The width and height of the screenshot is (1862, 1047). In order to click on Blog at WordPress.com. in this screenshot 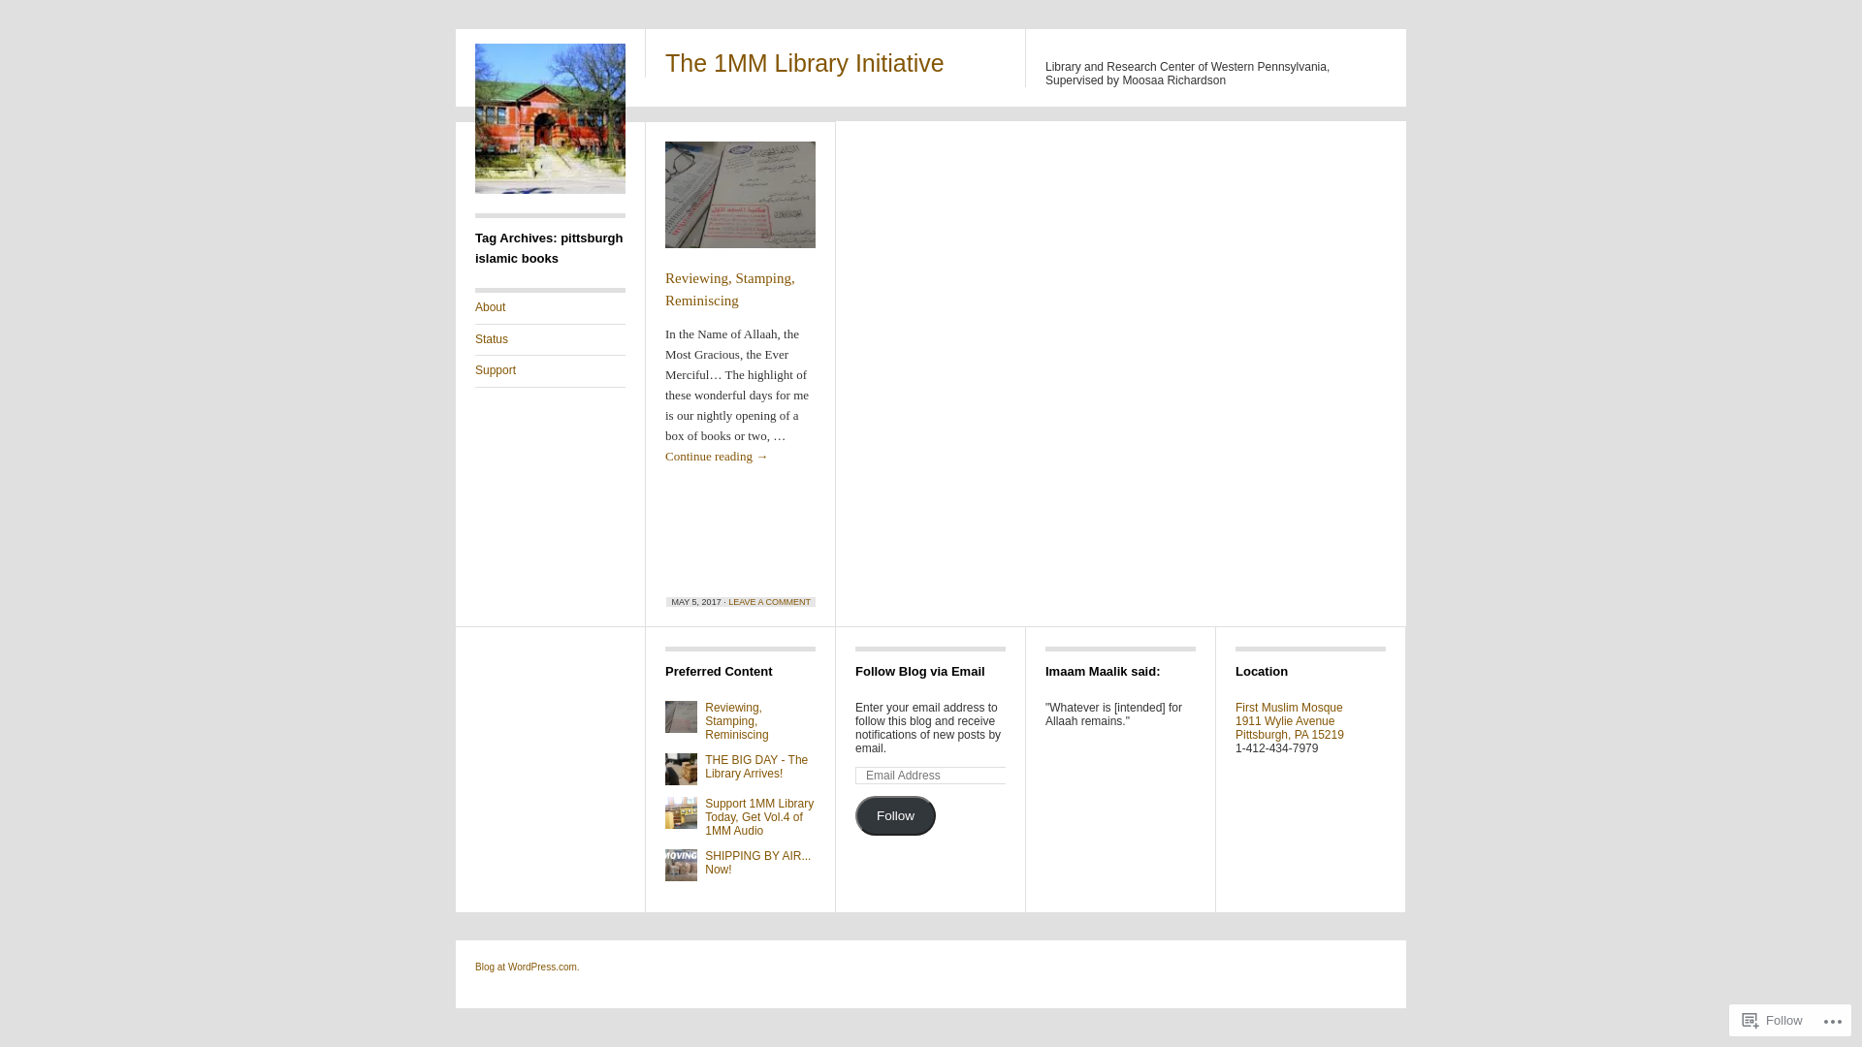, I will do `click(528, 968)`.